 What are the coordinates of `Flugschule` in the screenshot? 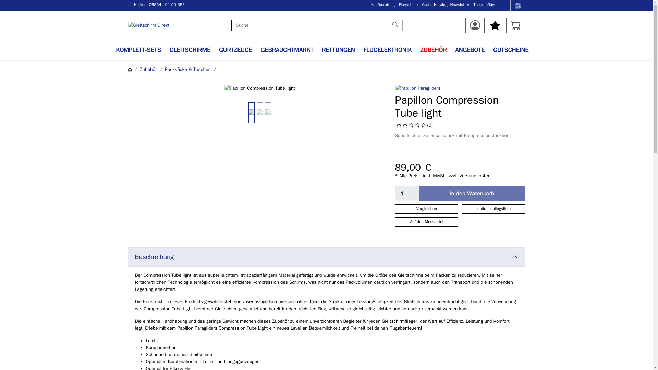 It's located at (408, 5).